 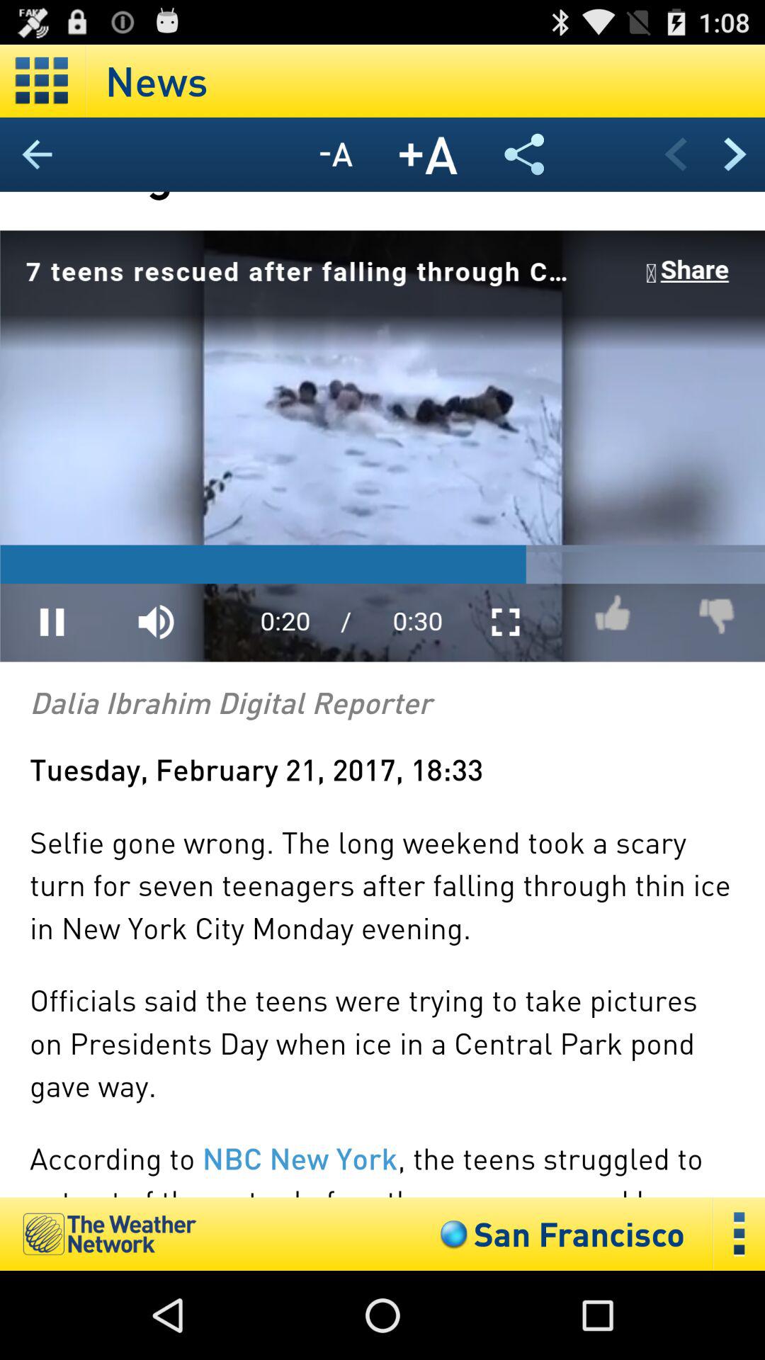 I want to click on got to previous page, so click(x=676, y=154).